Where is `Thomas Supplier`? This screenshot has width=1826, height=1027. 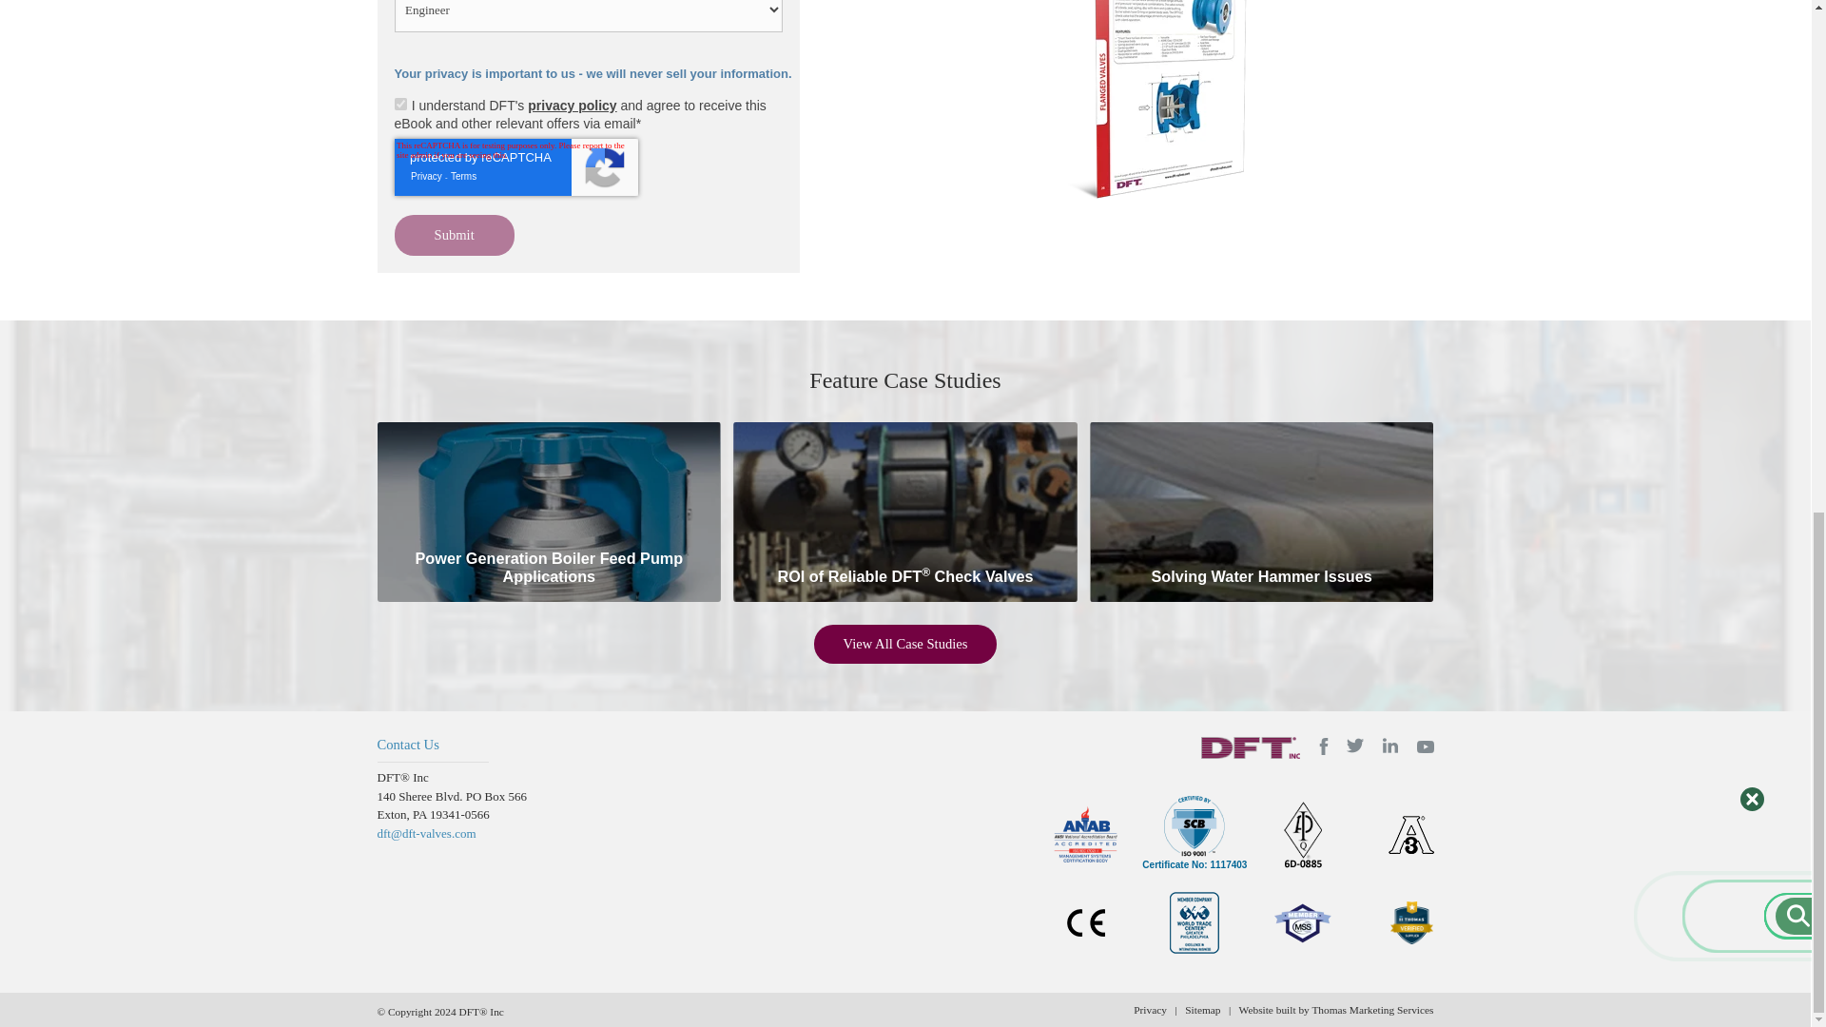
Thomas Supplier is located at coordinates (1411, 922).